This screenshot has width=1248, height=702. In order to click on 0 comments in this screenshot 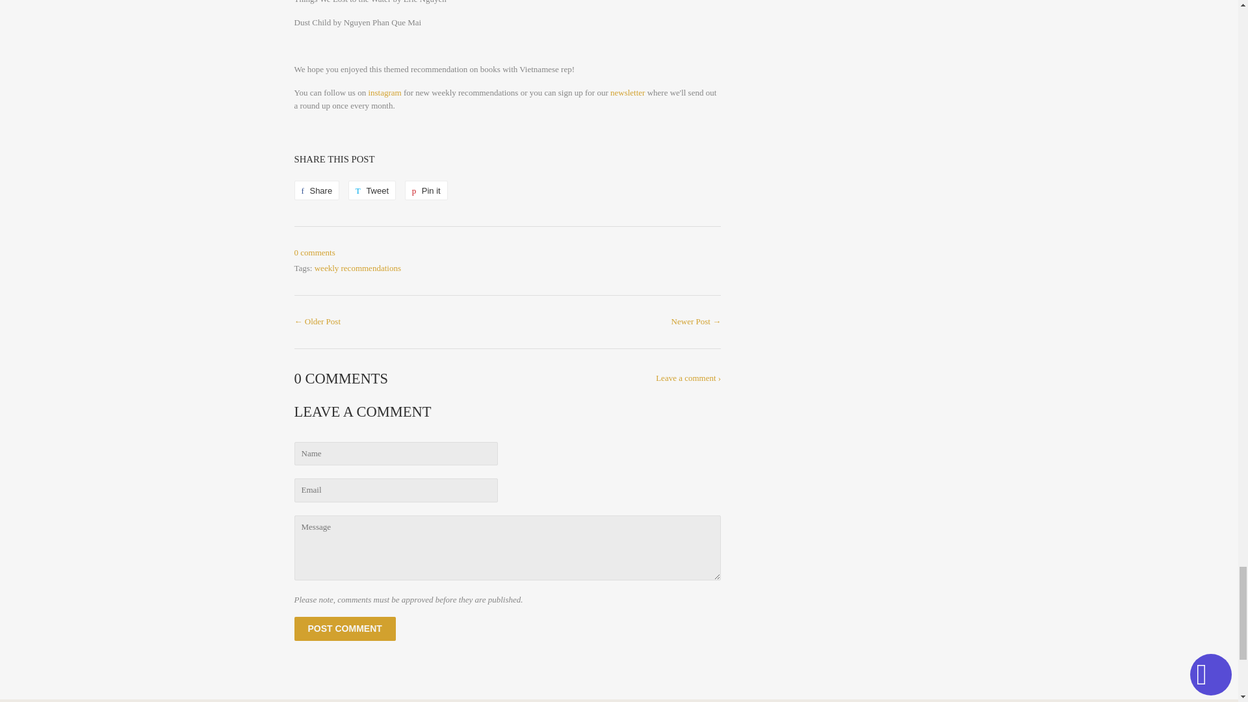, I will do `click(316, 190)`.